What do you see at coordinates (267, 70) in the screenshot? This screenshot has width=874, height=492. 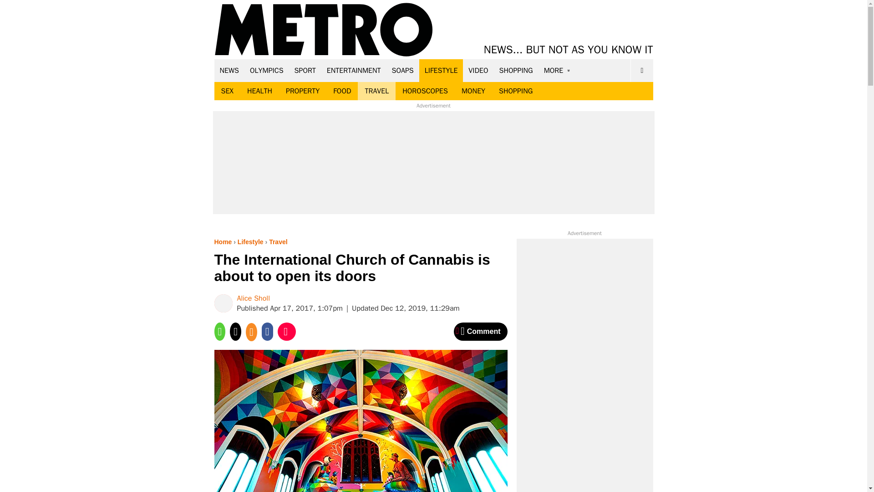 I see `OLYMPICS` at bounding box center [267, 70].